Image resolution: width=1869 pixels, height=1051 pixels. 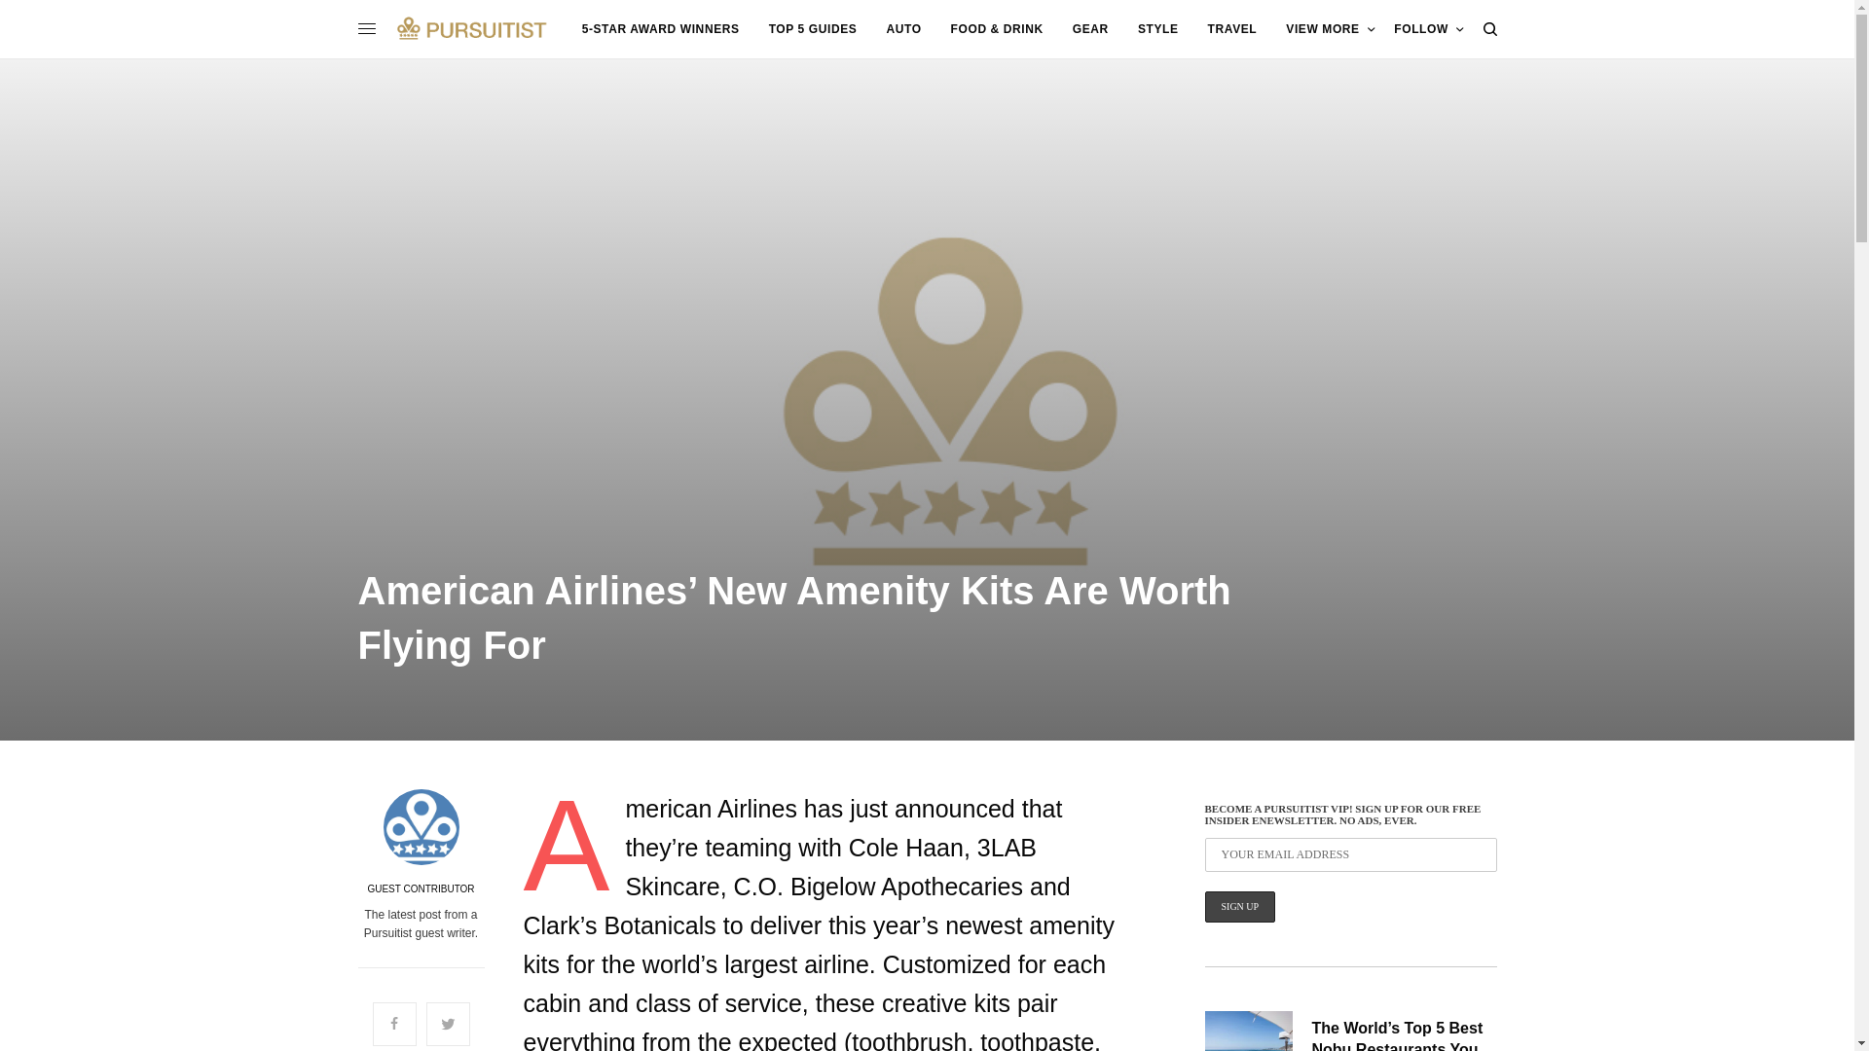 I want to click on FOLLOW, so click(x=1429, y=29).